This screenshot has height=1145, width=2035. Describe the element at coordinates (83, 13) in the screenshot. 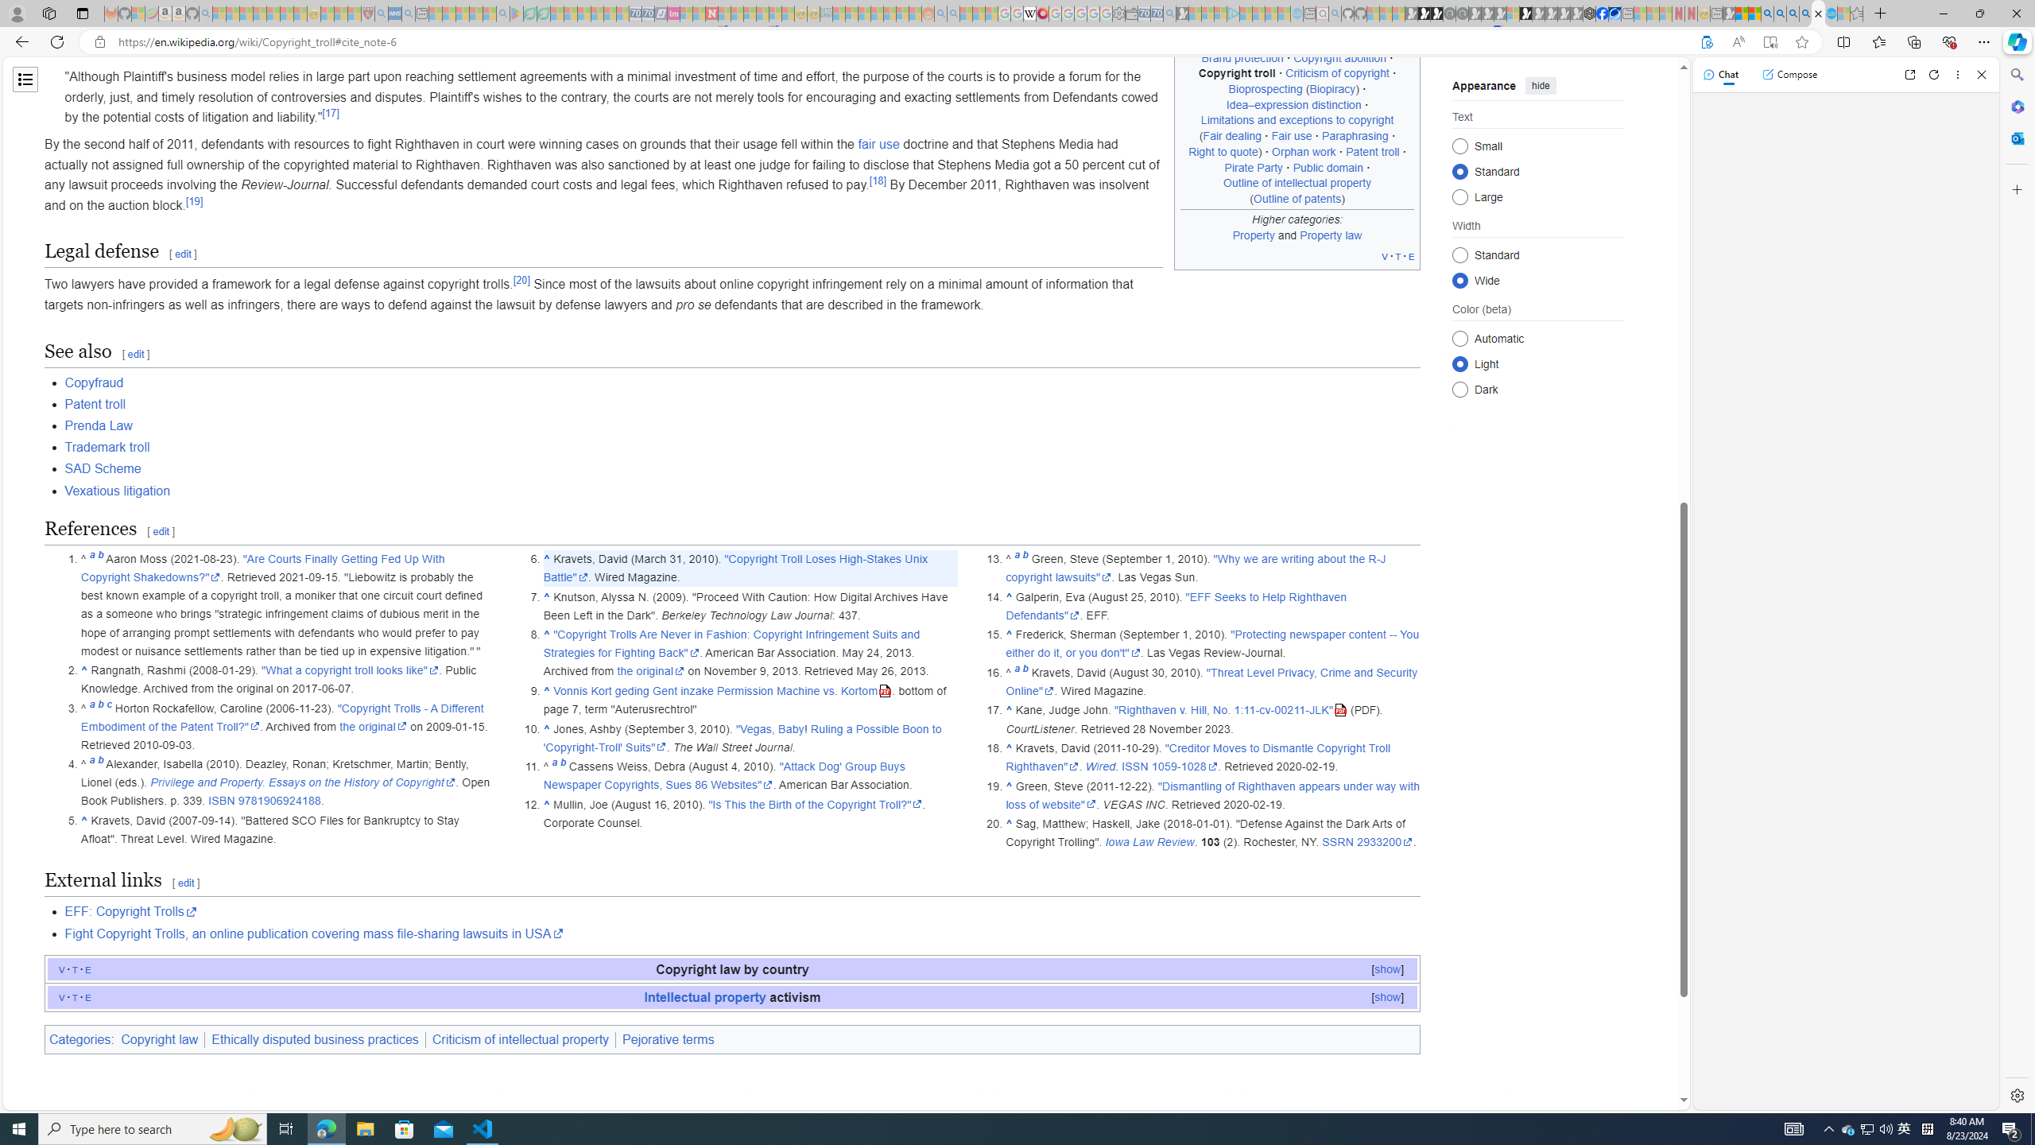

I see `Tab actions menu` at that location.